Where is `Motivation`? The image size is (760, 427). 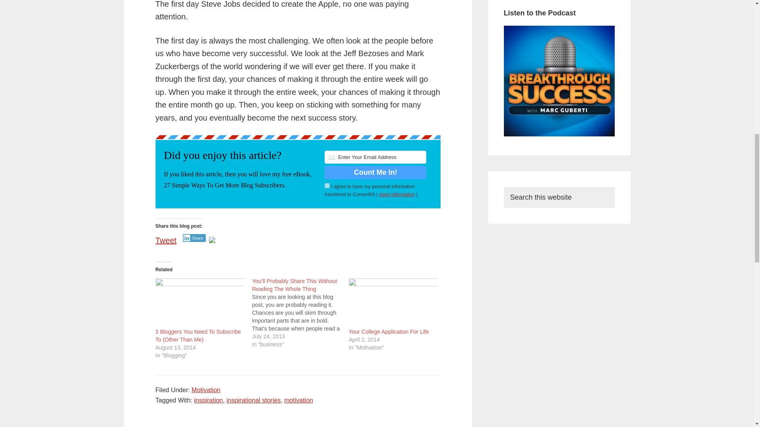 Motivation is located at coordinates (206, 390).